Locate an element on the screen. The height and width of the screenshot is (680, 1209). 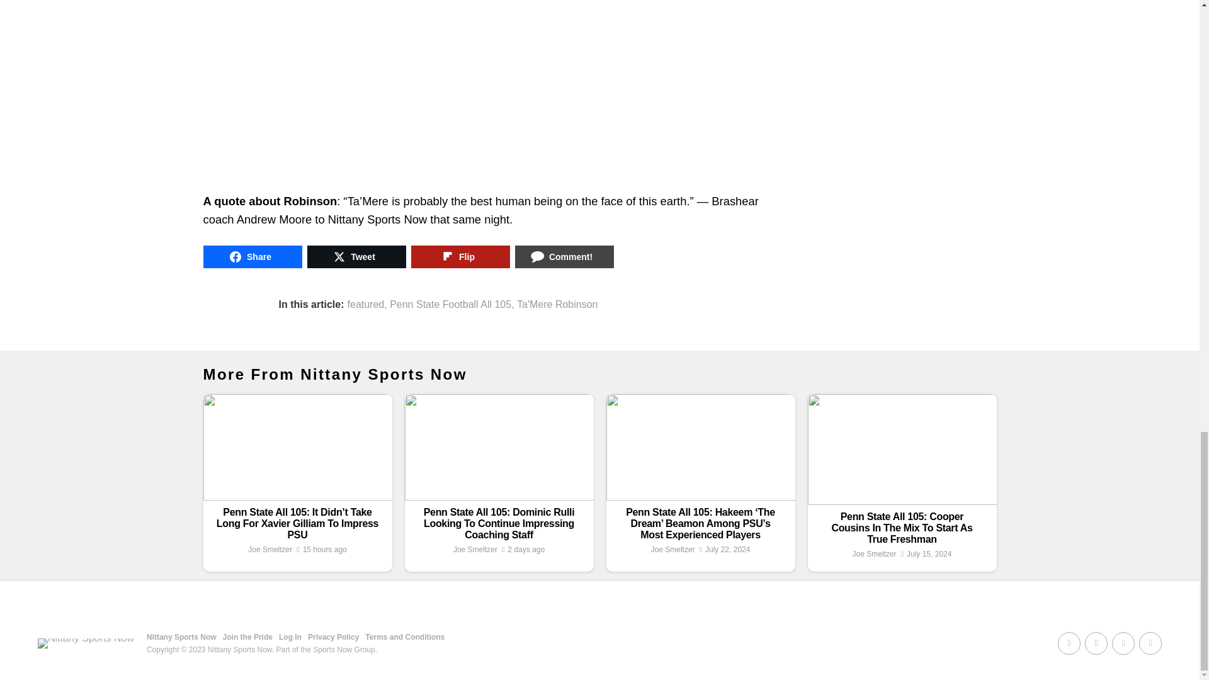
Share on Flip is located at coordinates (460, 256).